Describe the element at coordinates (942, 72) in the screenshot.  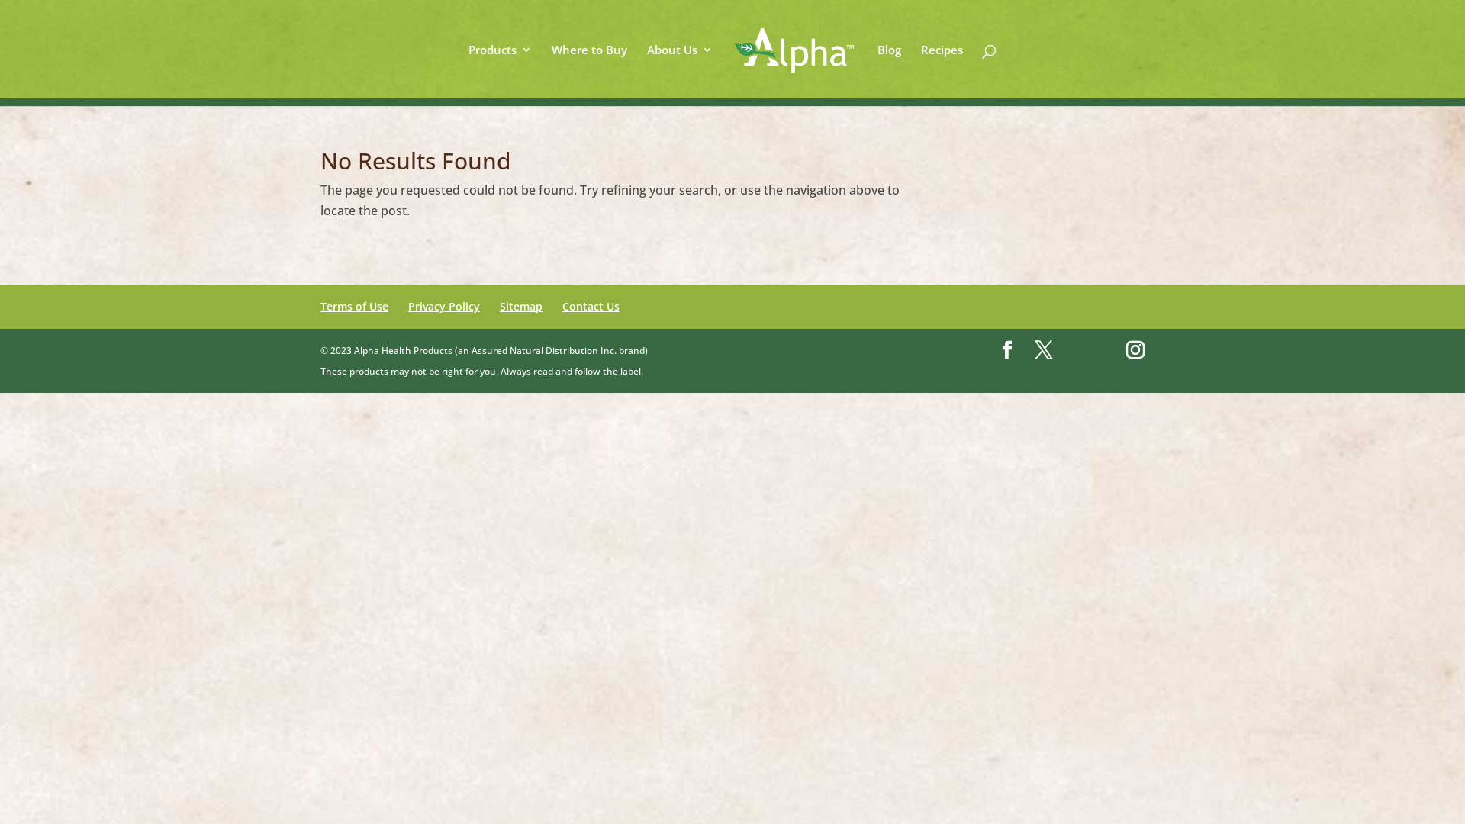
I see `Recipes` at that location.